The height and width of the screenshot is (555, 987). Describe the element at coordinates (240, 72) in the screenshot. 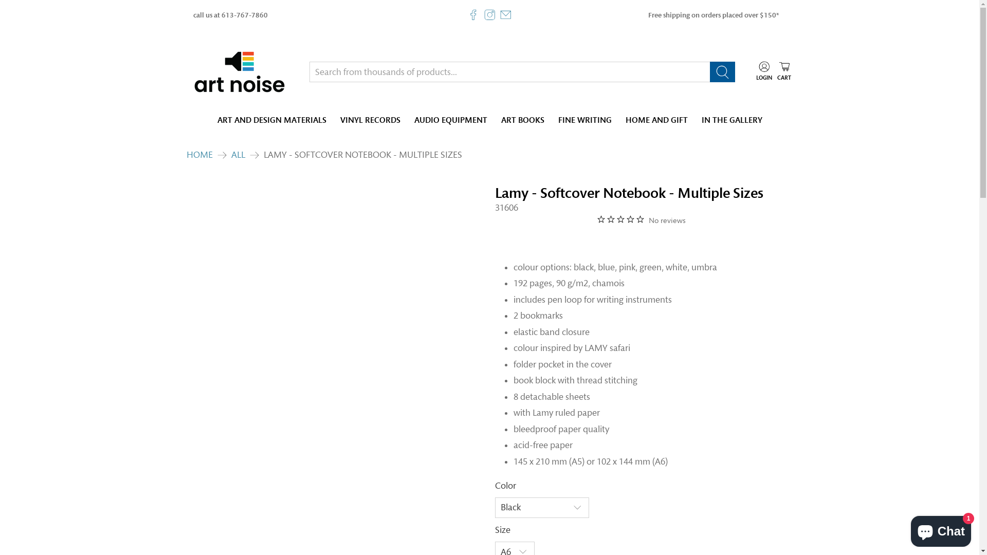

I see `Art Noise` at that location.